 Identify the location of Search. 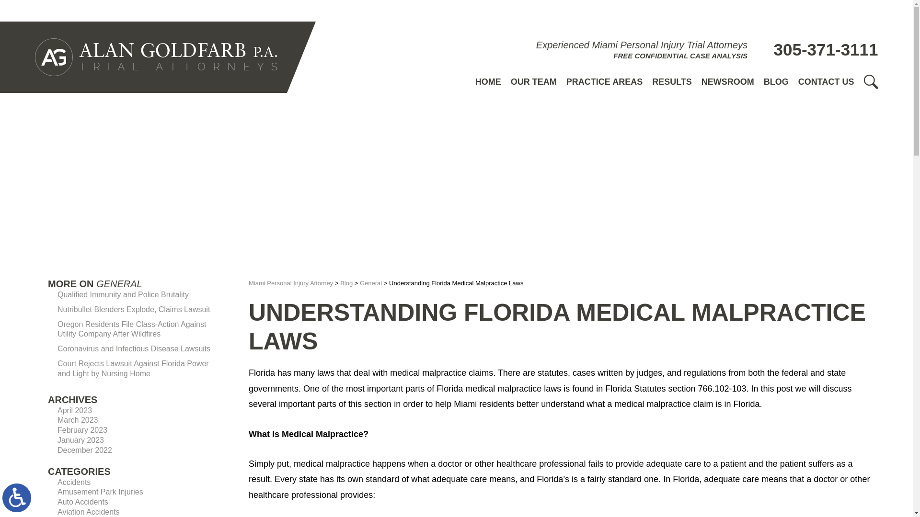
(870, 81).